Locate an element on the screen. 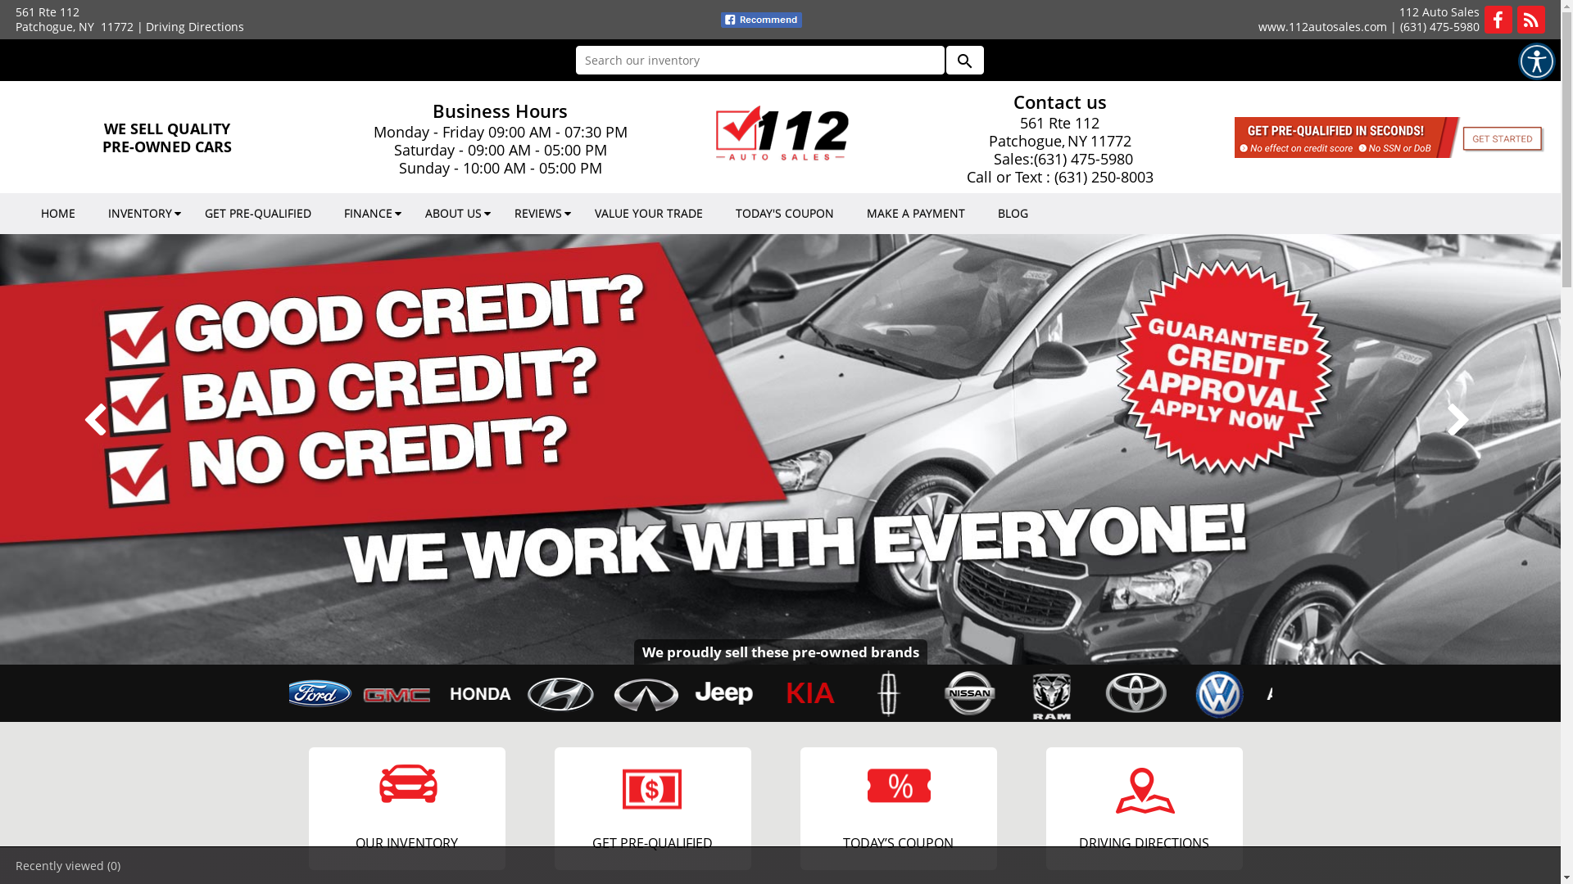 The image size is (1573, 884). Sales:(631) 475-5980 is located at coordinates (1060, 159).